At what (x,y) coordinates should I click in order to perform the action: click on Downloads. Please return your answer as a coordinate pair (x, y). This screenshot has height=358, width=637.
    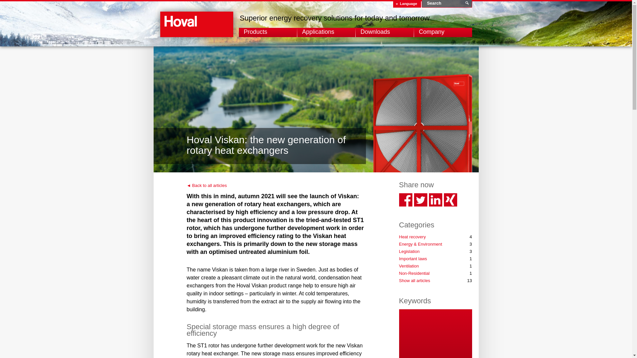
    Looking at the image, I should click on (386, 32).